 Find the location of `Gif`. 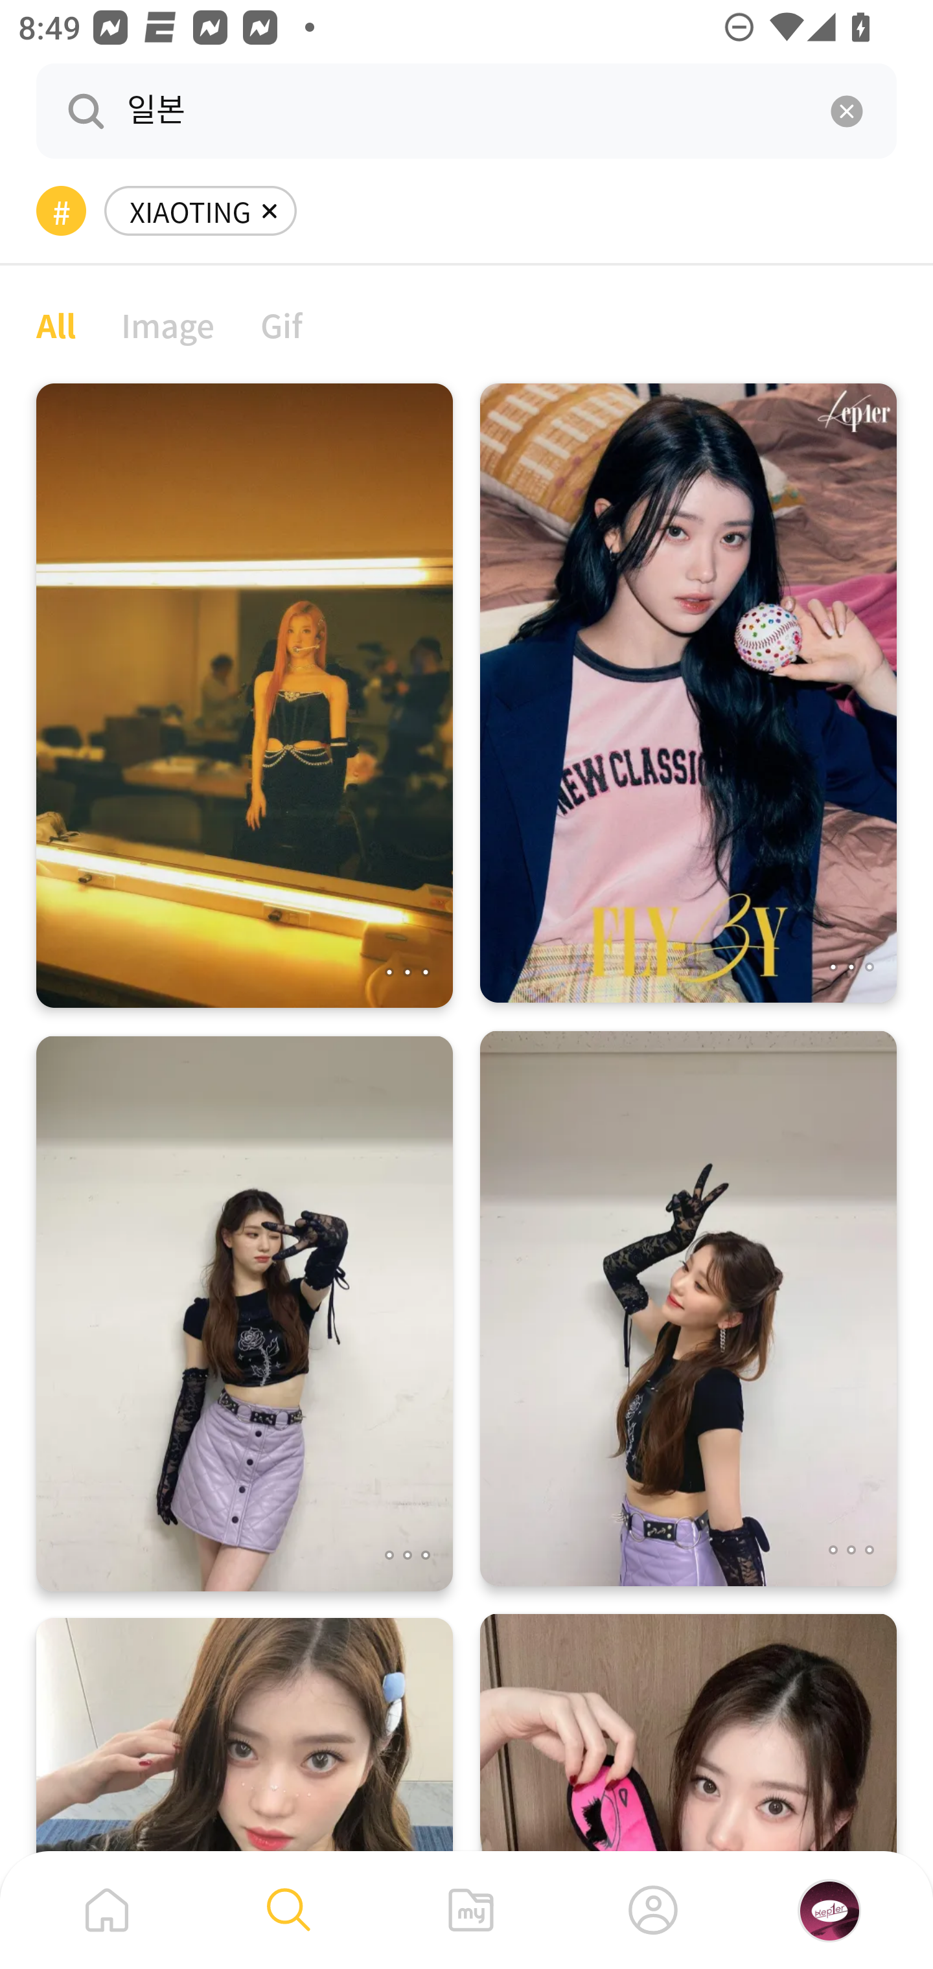

Gif is located at coordinates (281, 324).